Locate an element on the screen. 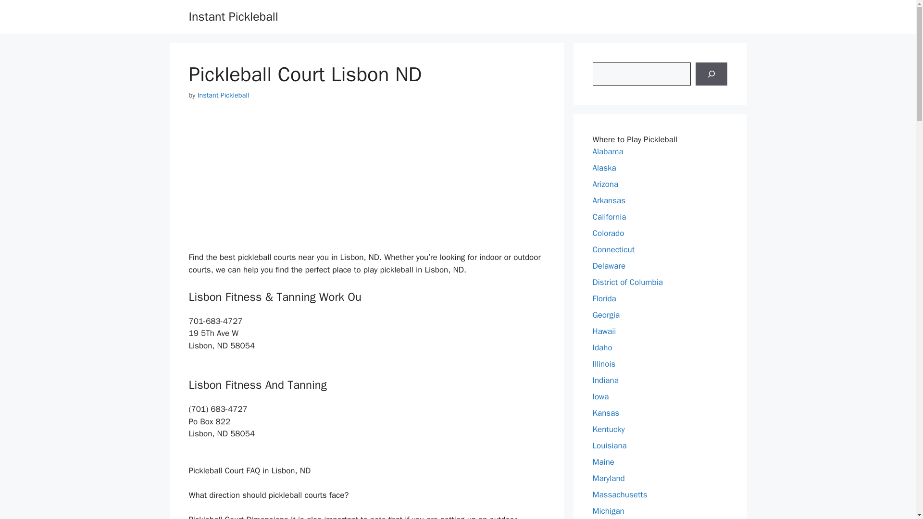 This screenshot has width=923, height=519. Illinois is located at coordinates (604, 364).